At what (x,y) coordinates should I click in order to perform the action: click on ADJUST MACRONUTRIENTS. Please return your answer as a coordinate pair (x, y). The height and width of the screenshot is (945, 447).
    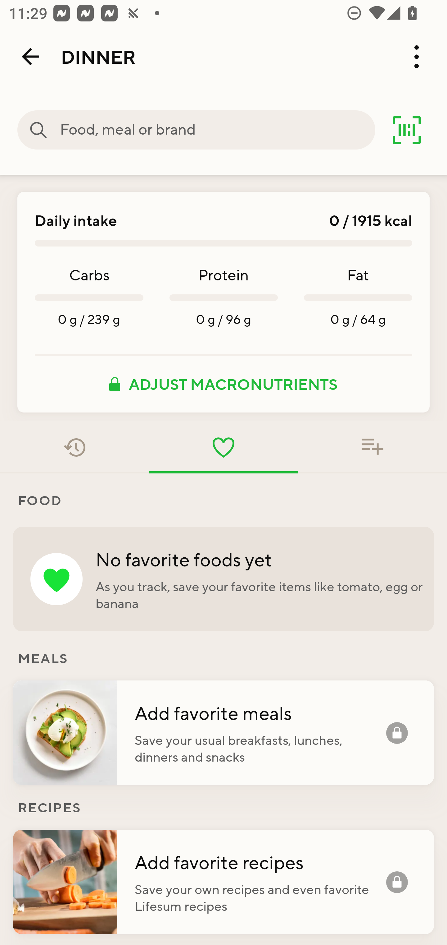
    Looking at the image, I should click on (223, 384).